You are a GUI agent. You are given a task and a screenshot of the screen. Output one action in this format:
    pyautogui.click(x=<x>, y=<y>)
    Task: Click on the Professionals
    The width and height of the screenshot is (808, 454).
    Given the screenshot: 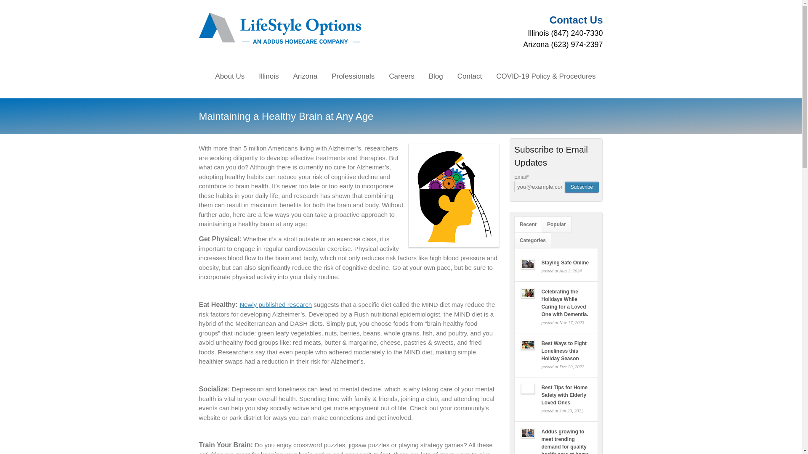 What is the action you would take?
    pyautogui.click(x=353, y=77)
    